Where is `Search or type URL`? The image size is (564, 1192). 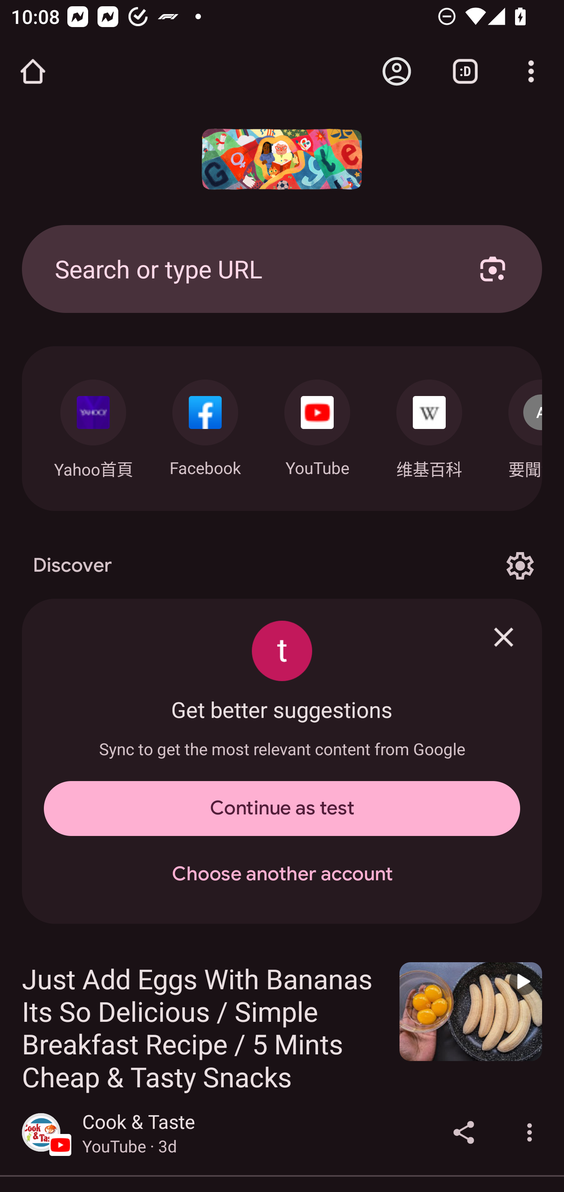
Search or type URL is located at coordinates (249, 269).